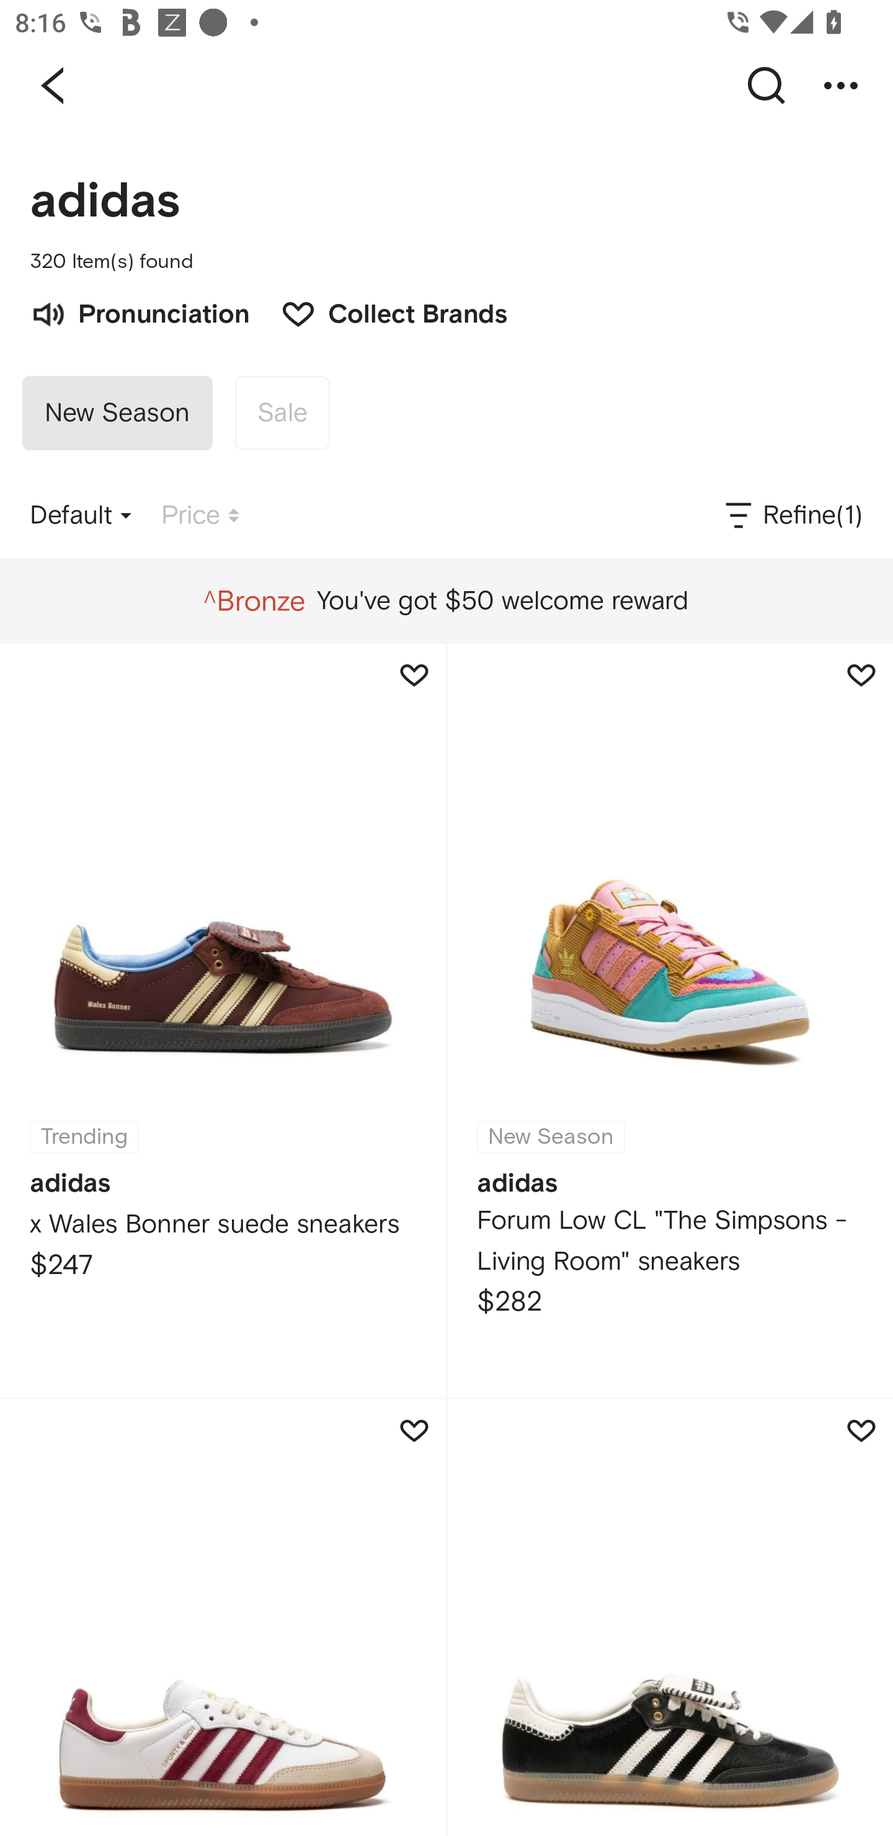 The image size is (893, 1836). What do you see at coordinates (81, 515) in the screenshot?
I see `Default` at bounding box center [81, 515].